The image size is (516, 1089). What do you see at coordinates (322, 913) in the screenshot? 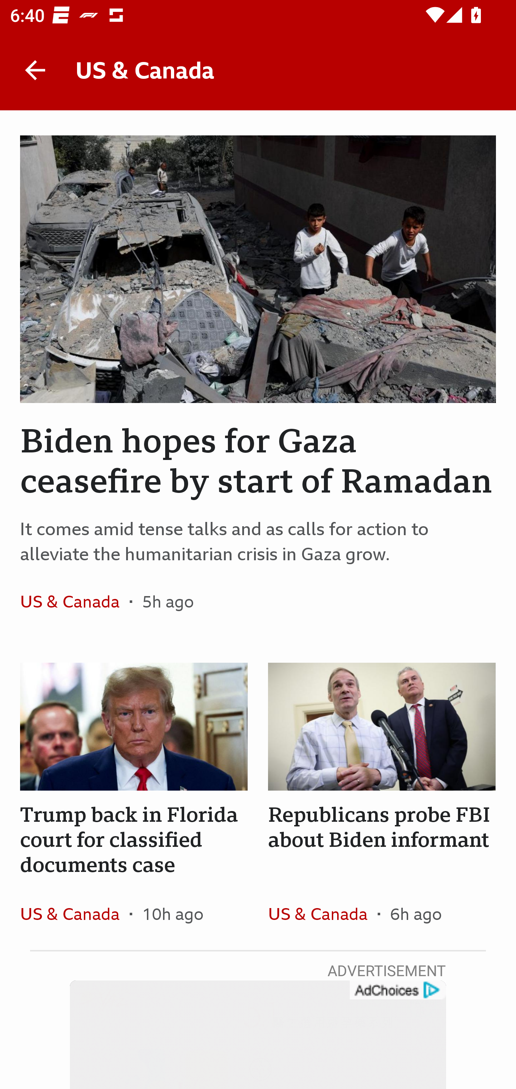
I see `US & Canada In the section US & Canada` at bounding box center [322, 913].